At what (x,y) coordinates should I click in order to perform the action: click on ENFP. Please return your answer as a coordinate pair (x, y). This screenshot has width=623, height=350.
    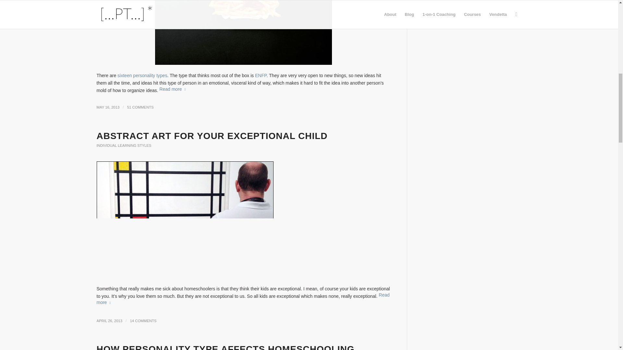
    Looking at the image, I should click on (261, 75).